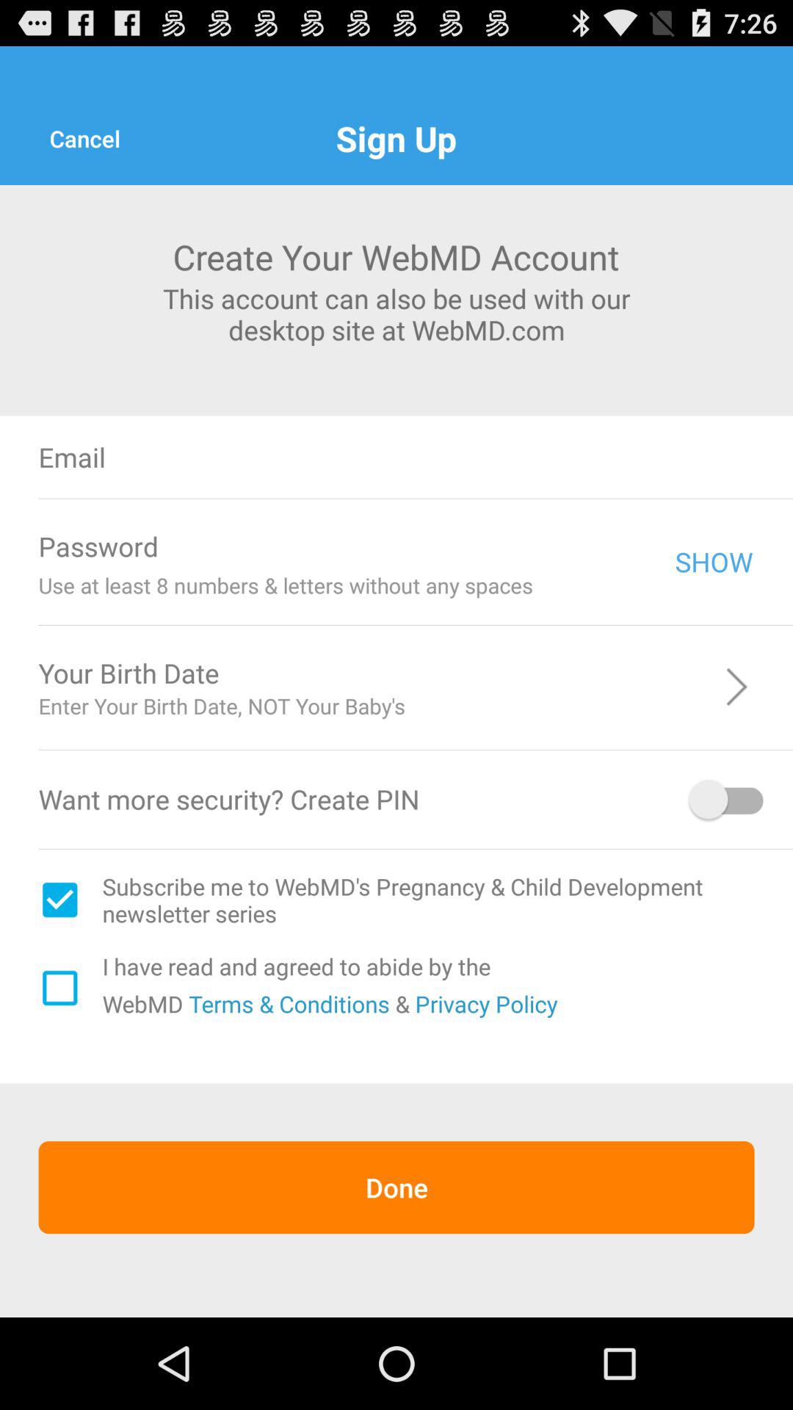  I want to click on turn on the icon below the i have read item, so click(286, 1003).